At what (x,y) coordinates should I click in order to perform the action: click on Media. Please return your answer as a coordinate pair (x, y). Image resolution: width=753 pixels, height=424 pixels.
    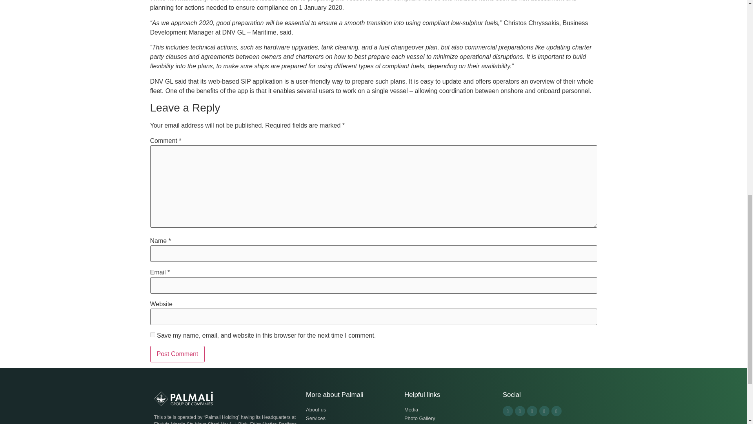
    Looking at the image, I should click on (449, 410).